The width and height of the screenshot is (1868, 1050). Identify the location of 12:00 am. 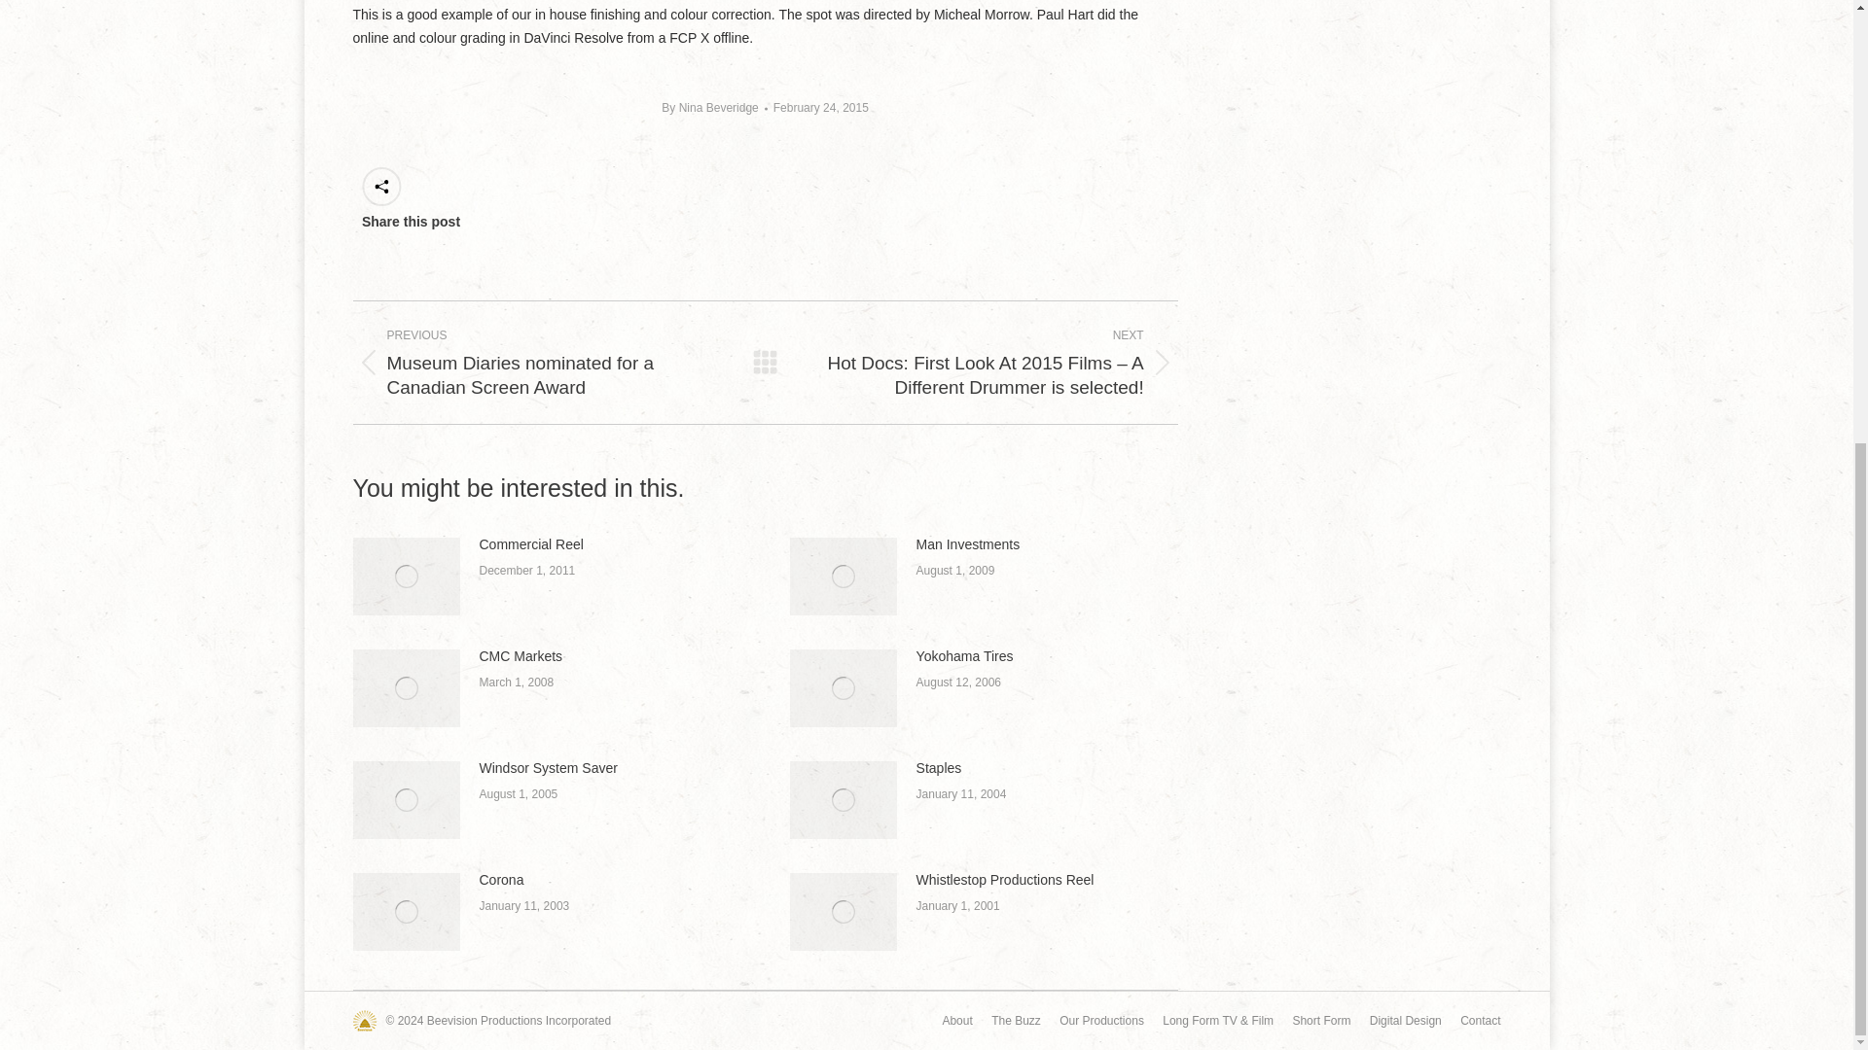
(820, 109).